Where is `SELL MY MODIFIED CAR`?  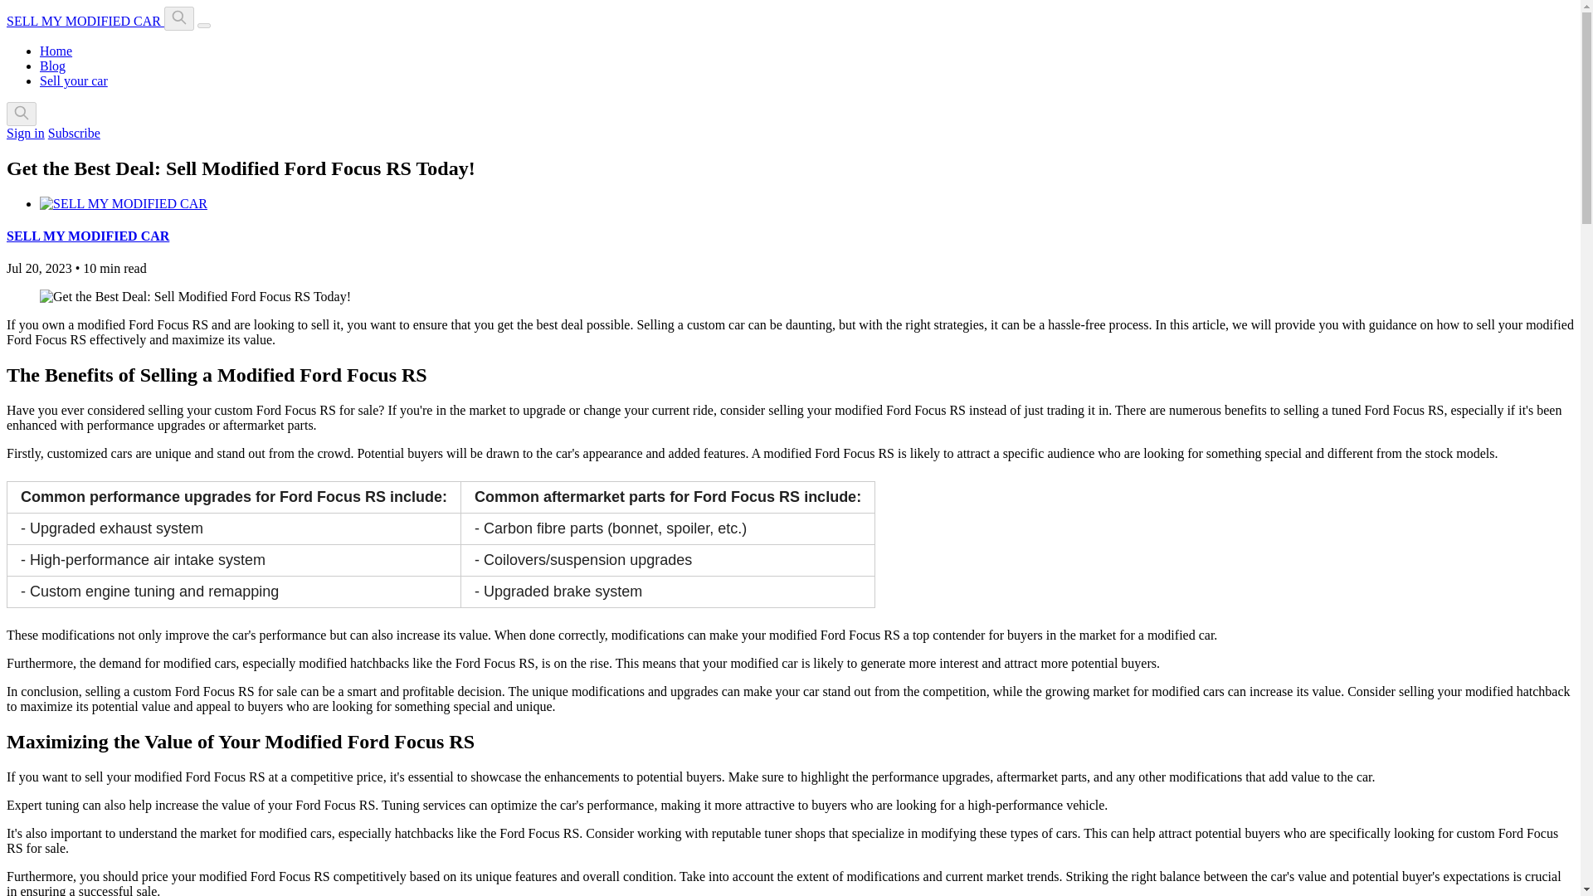
SELL MY MODIFIED CAR is located at coordinates (87, 236).